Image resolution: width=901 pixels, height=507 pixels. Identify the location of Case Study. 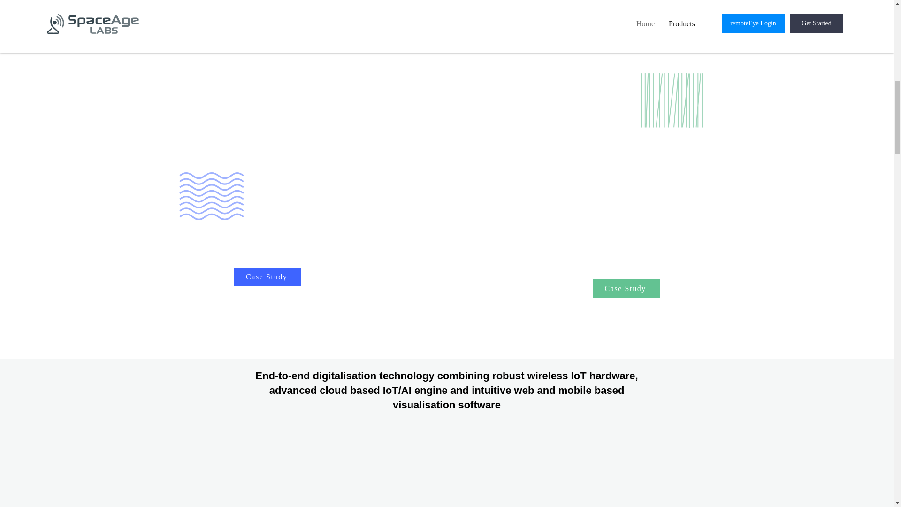
(626, 289).